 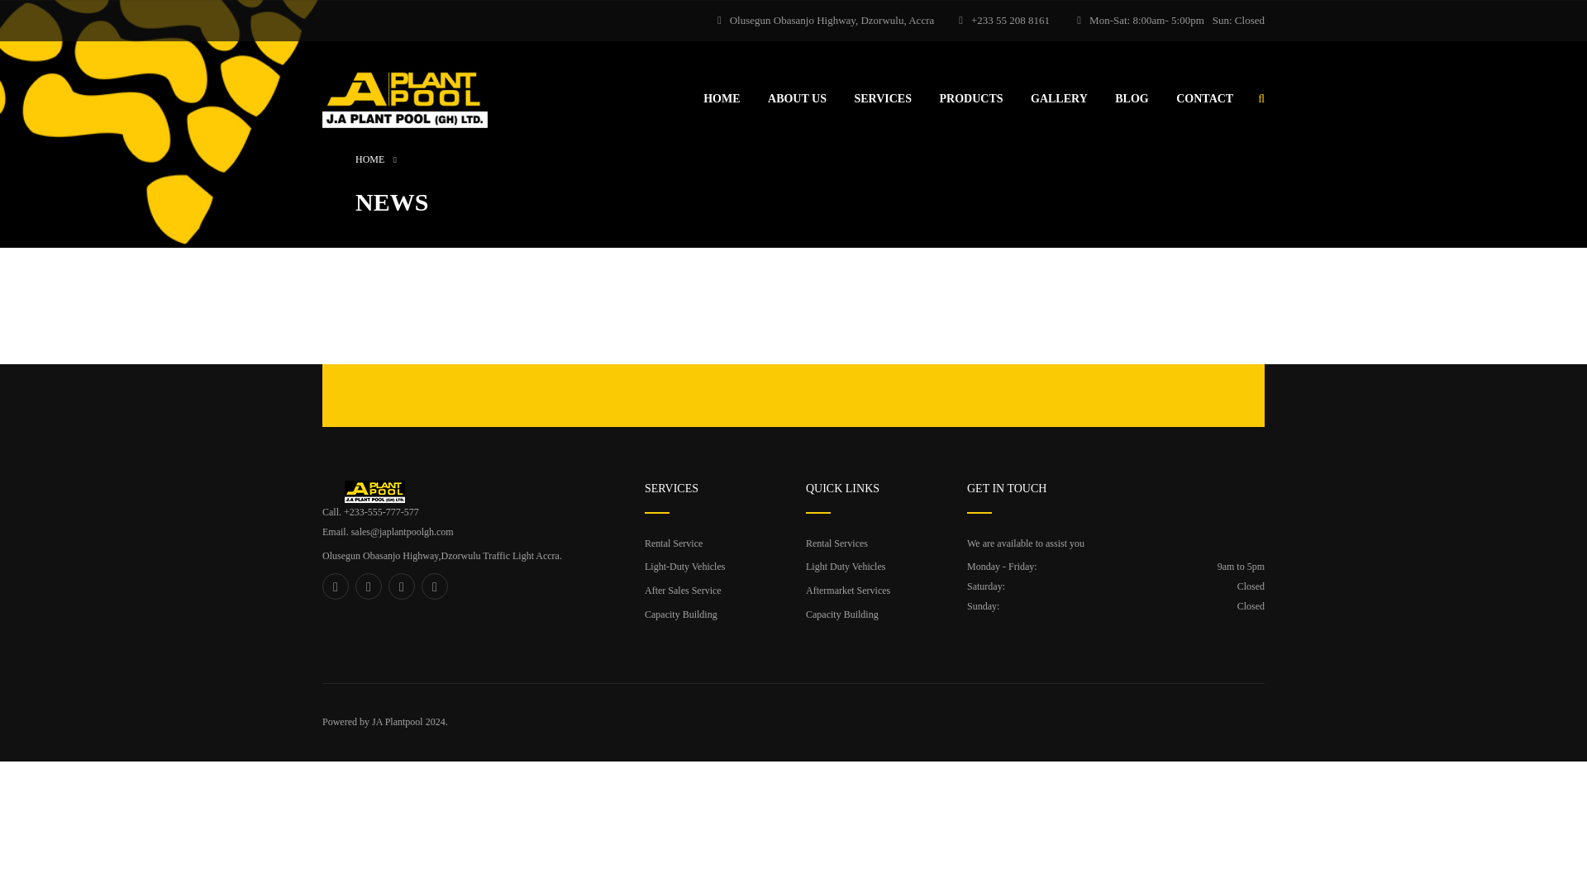 I want to click on Rental Services, so click(x=836, y=543).